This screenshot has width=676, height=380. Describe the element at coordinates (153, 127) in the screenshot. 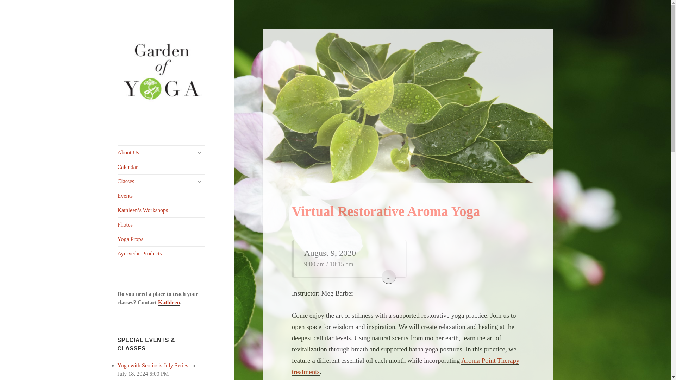

I see `Garden of Yoga` at that location.